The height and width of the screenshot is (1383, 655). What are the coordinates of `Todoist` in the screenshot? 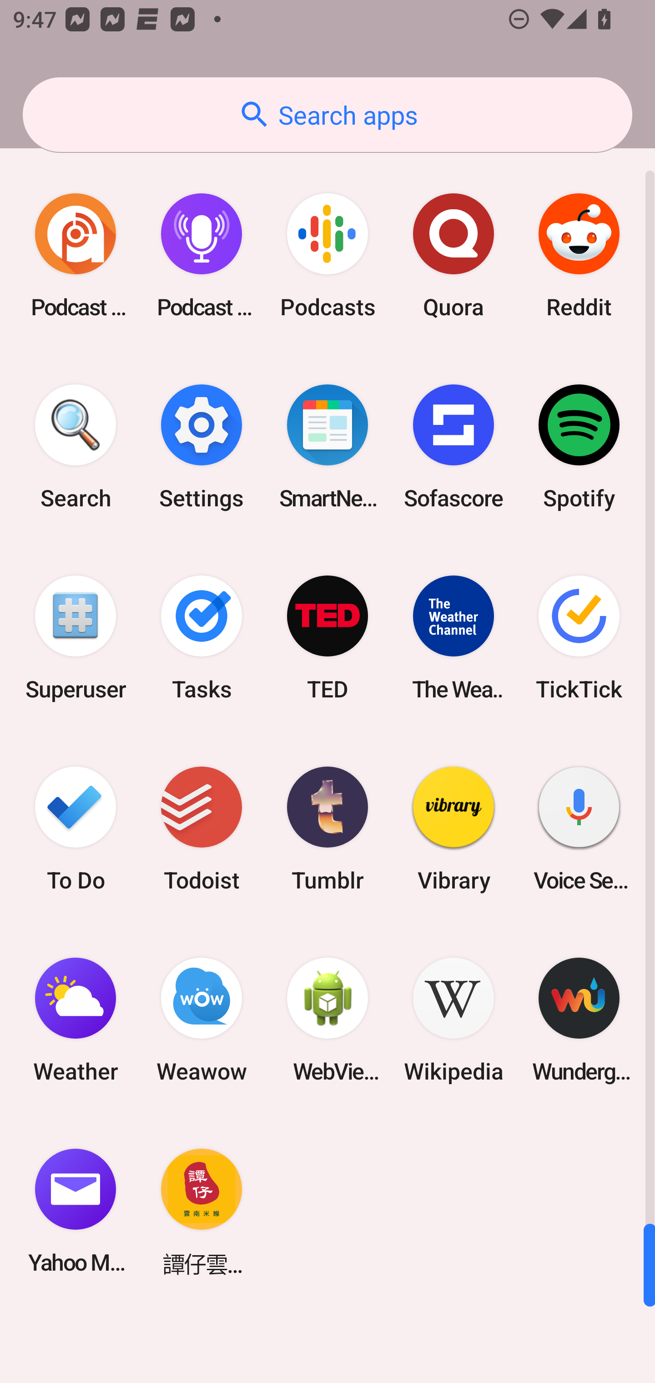 It's located at (202, 828).